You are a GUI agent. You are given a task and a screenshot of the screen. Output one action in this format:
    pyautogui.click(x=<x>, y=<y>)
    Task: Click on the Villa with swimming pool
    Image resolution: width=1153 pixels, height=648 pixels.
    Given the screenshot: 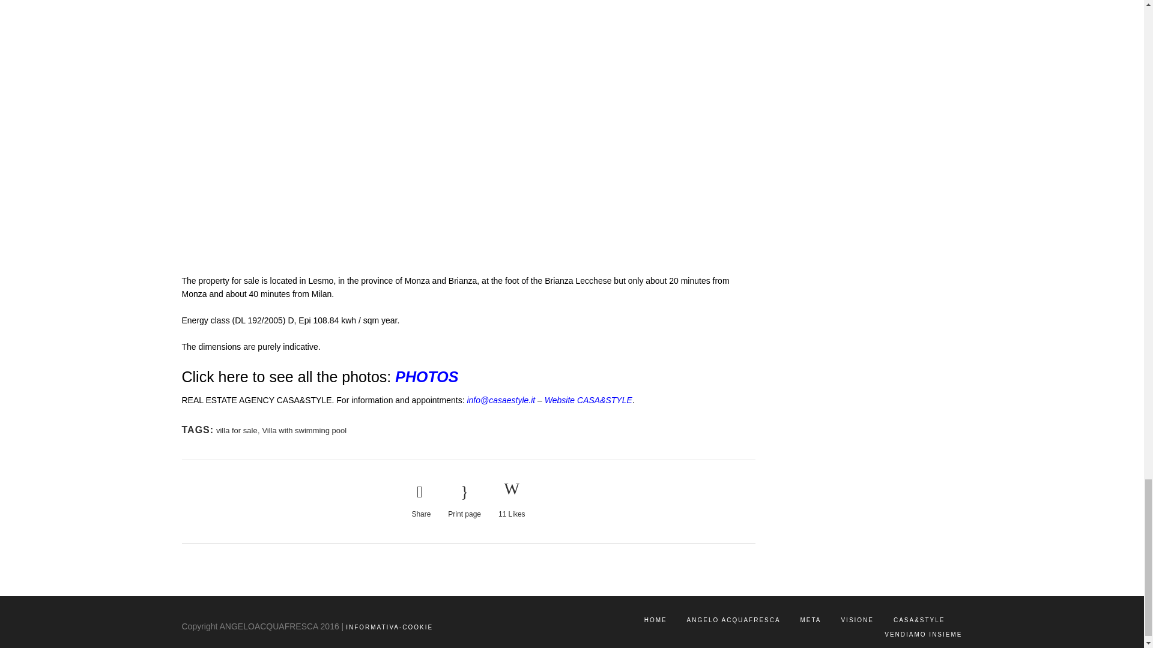 What is the action you would take?
    pyautogui.click(x=304, y=430)
    